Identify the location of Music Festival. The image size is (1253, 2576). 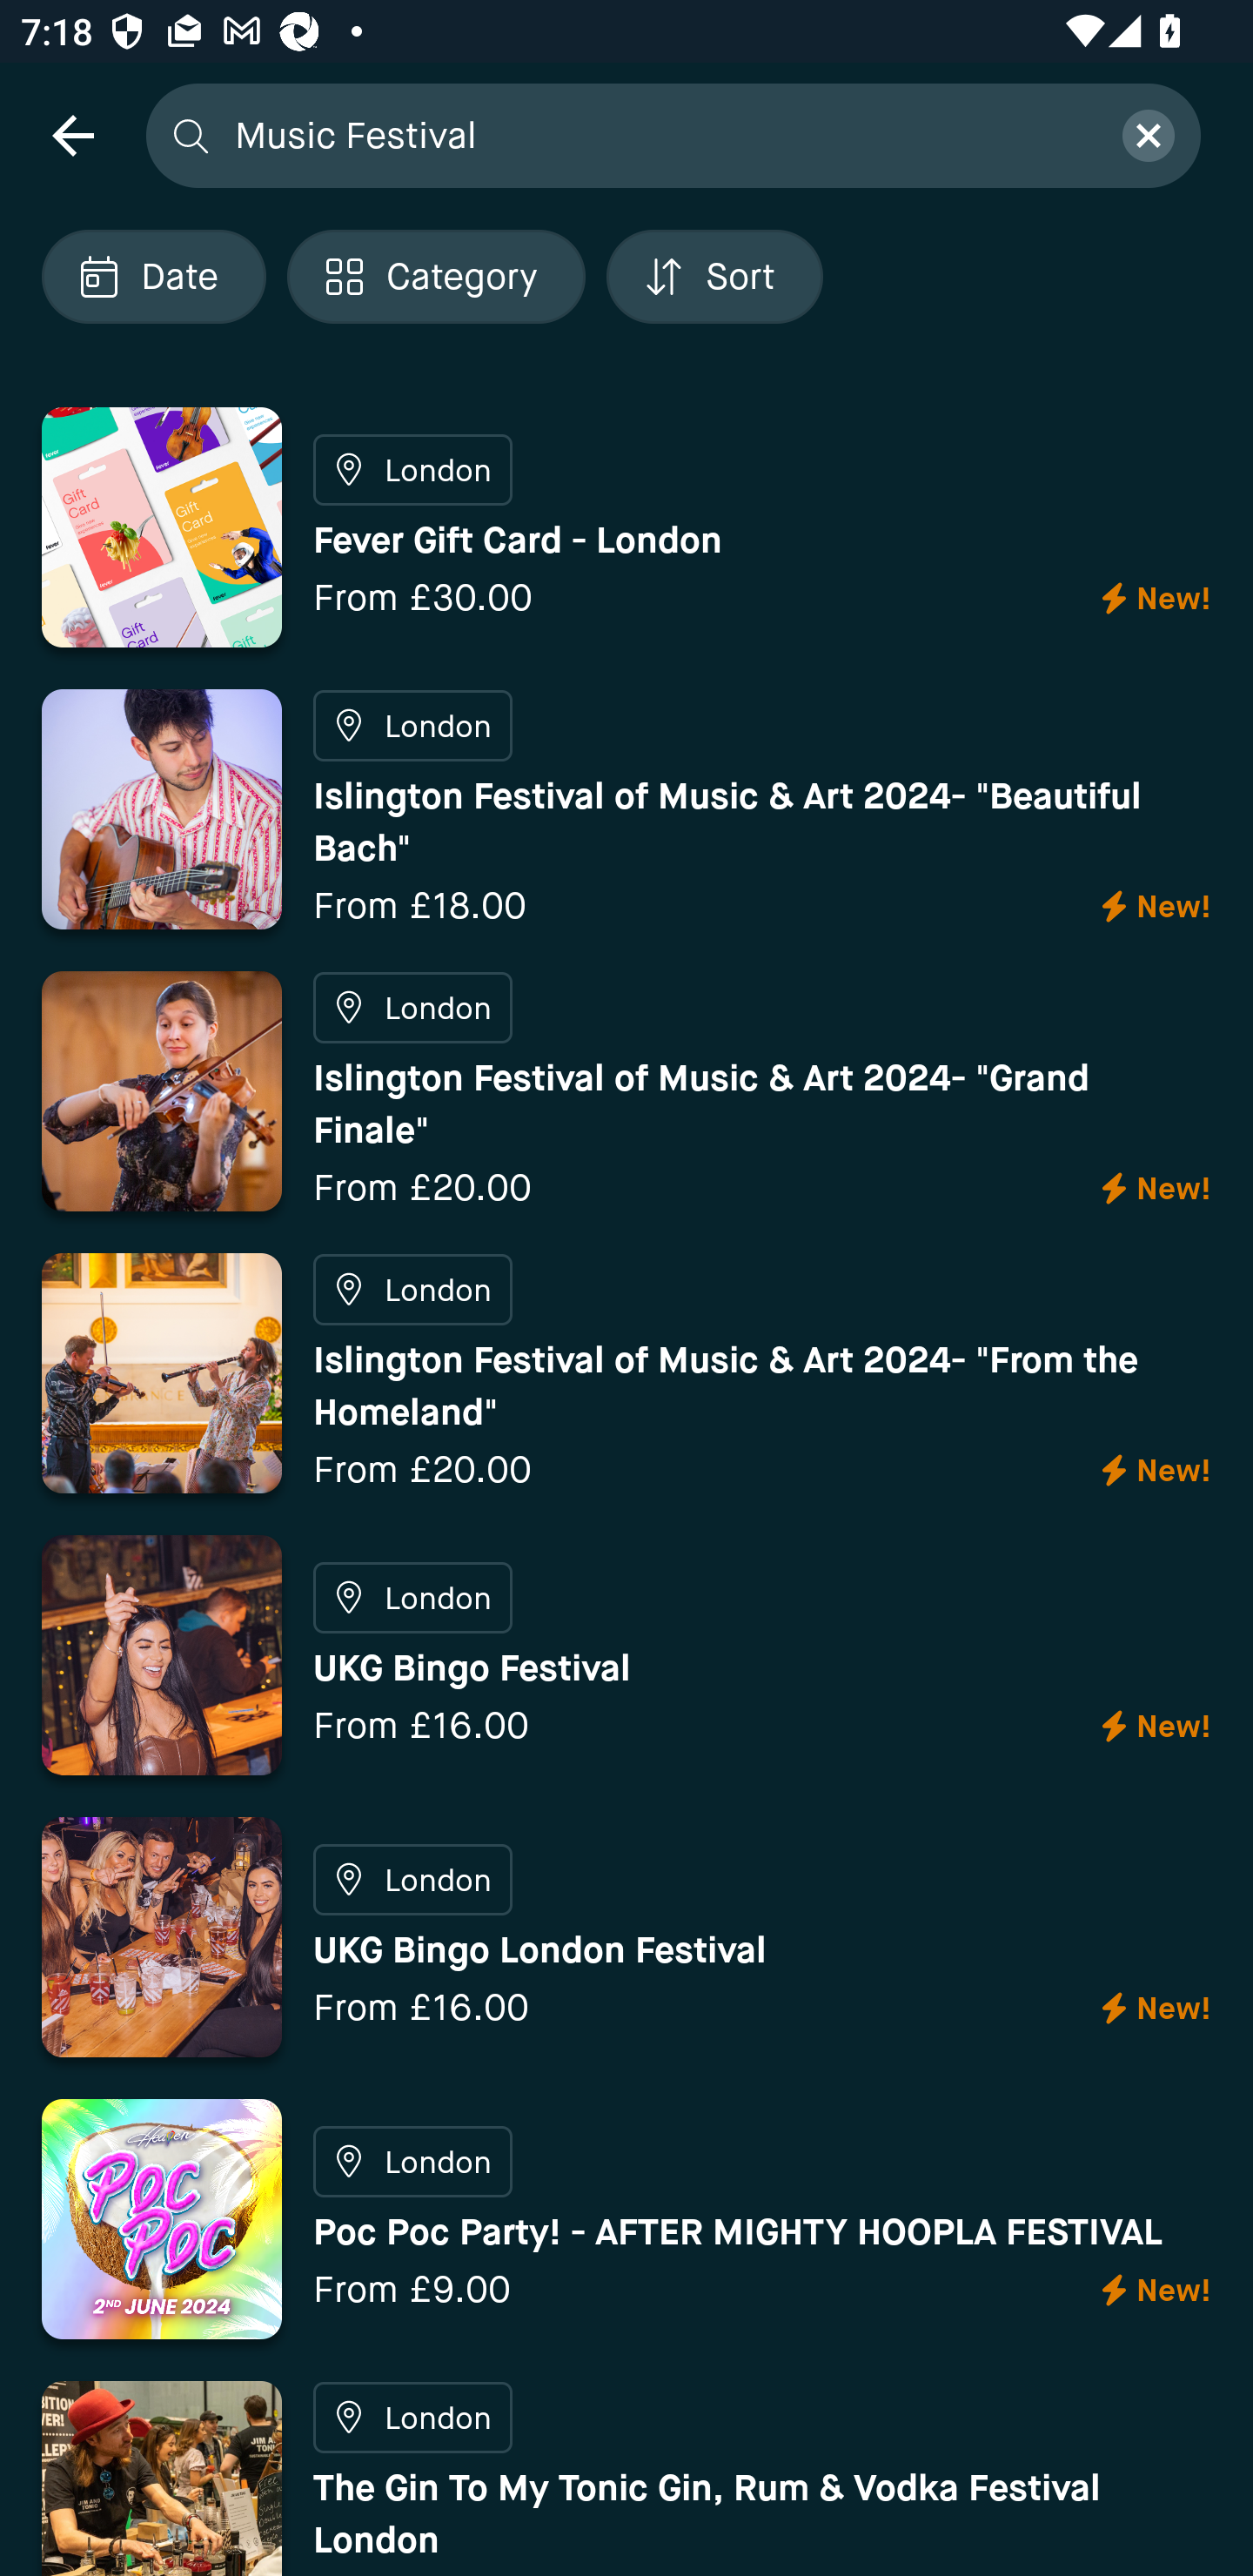
(660, 134).